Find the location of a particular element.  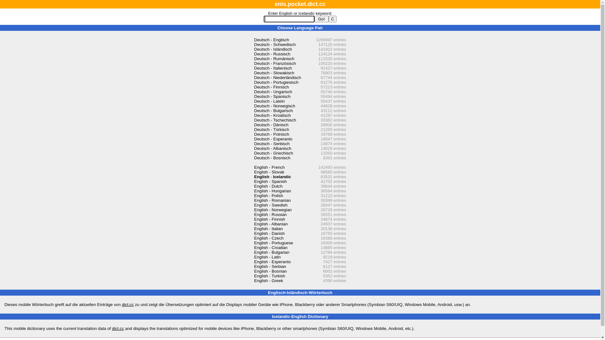

Deutsch - Bulgarisch is located at coordinates (274, 111).